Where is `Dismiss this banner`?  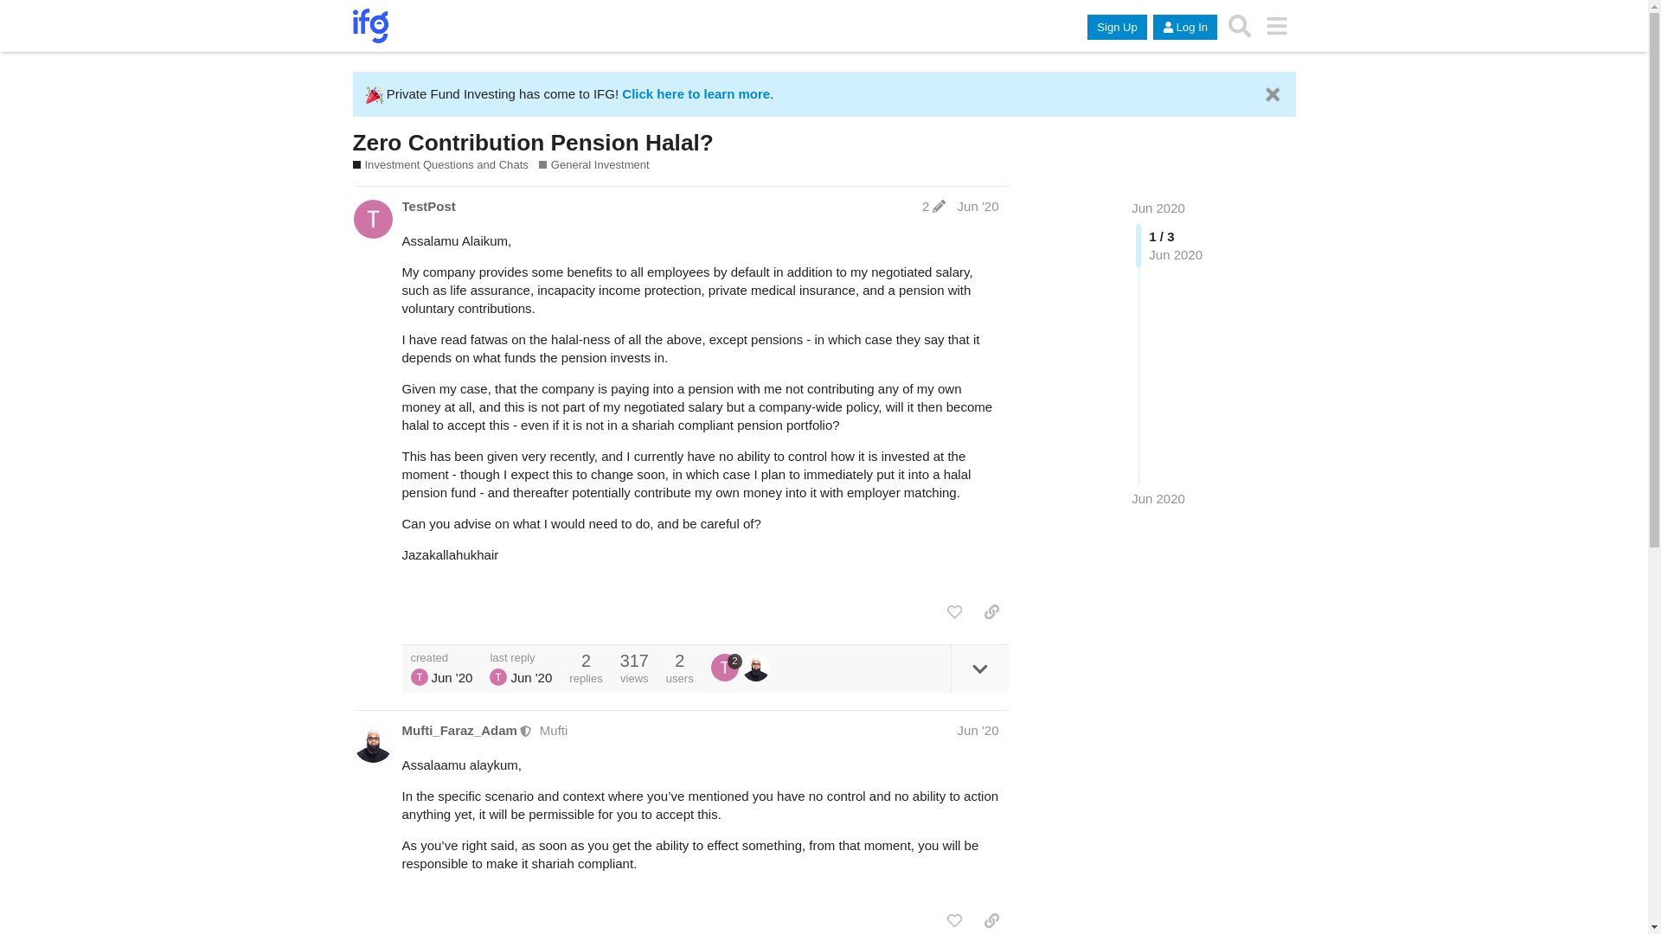 Dismiss this banner is located at coordinates (1272, 94).